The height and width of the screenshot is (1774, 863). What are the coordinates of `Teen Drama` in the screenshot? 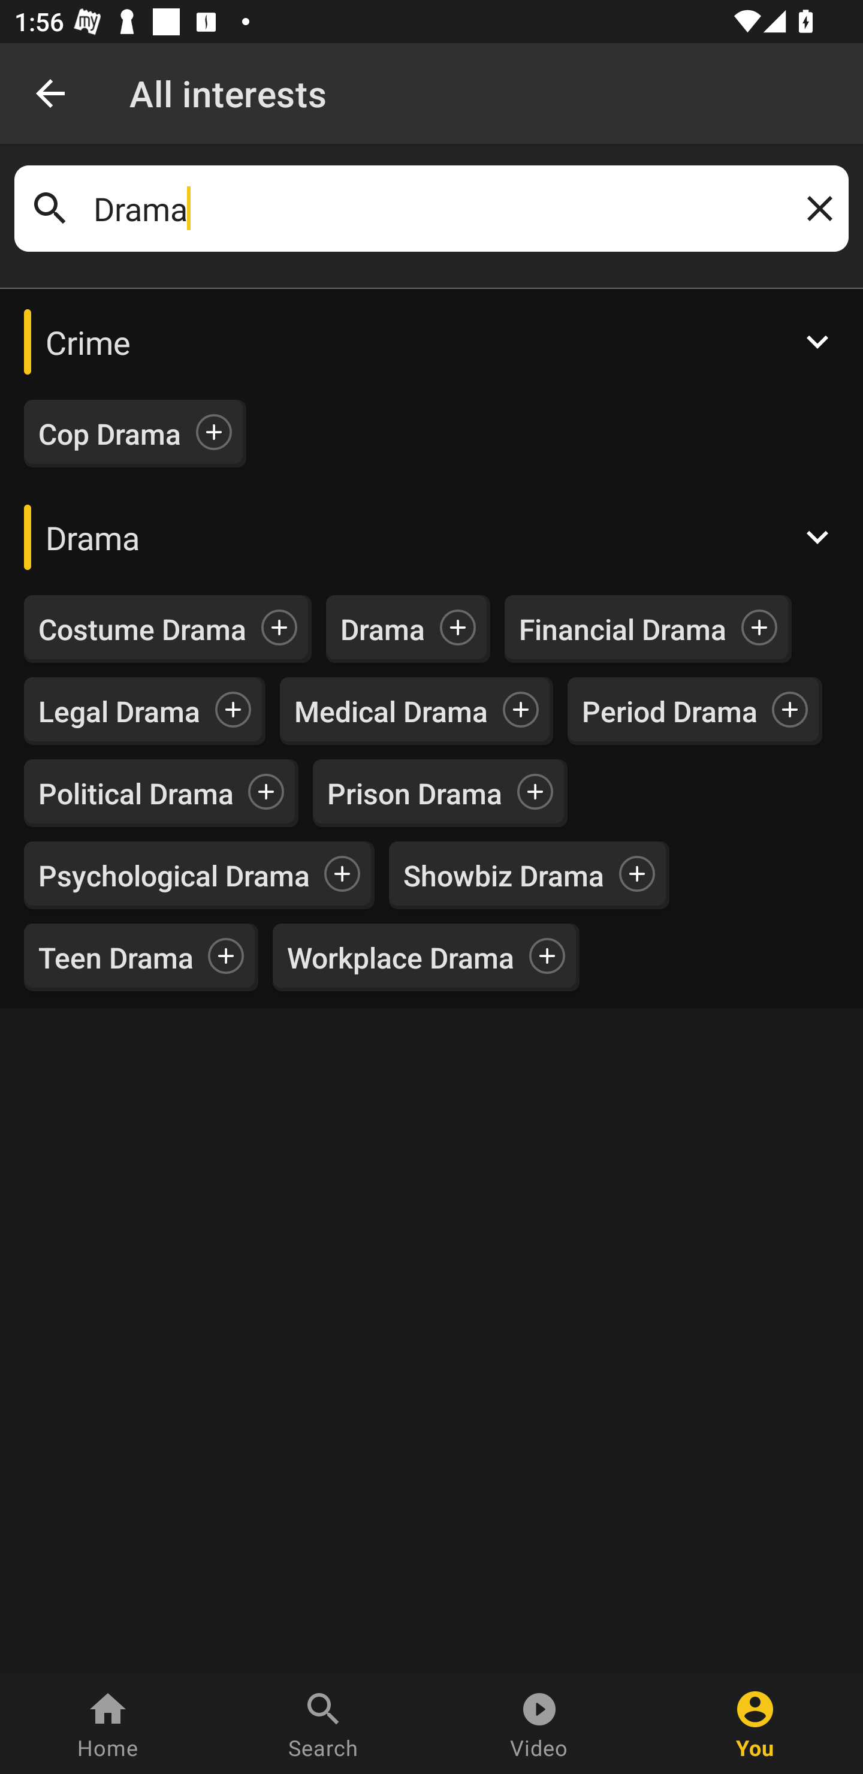 It's located at (116, 958).